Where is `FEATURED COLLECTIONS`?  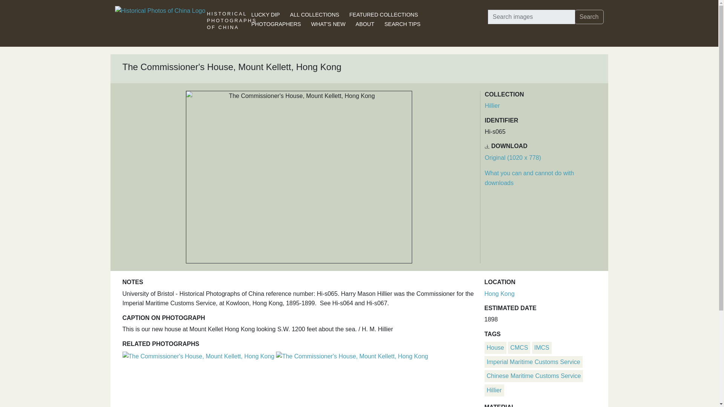 FEATURED COLLECTIONS is located at coordinates (384, 15).